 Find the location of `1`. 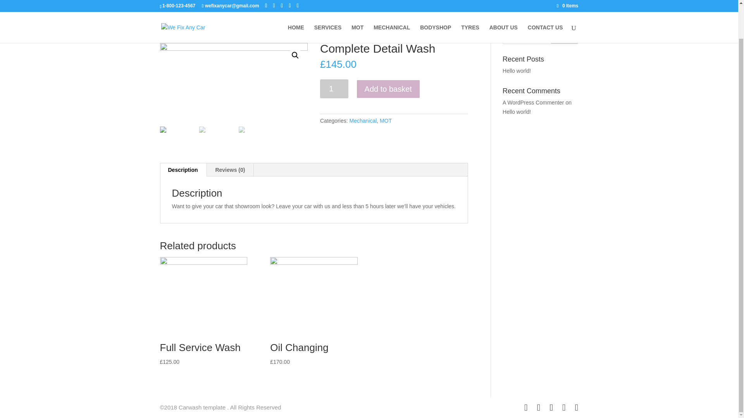

1 is located at coordinates (334, 89).